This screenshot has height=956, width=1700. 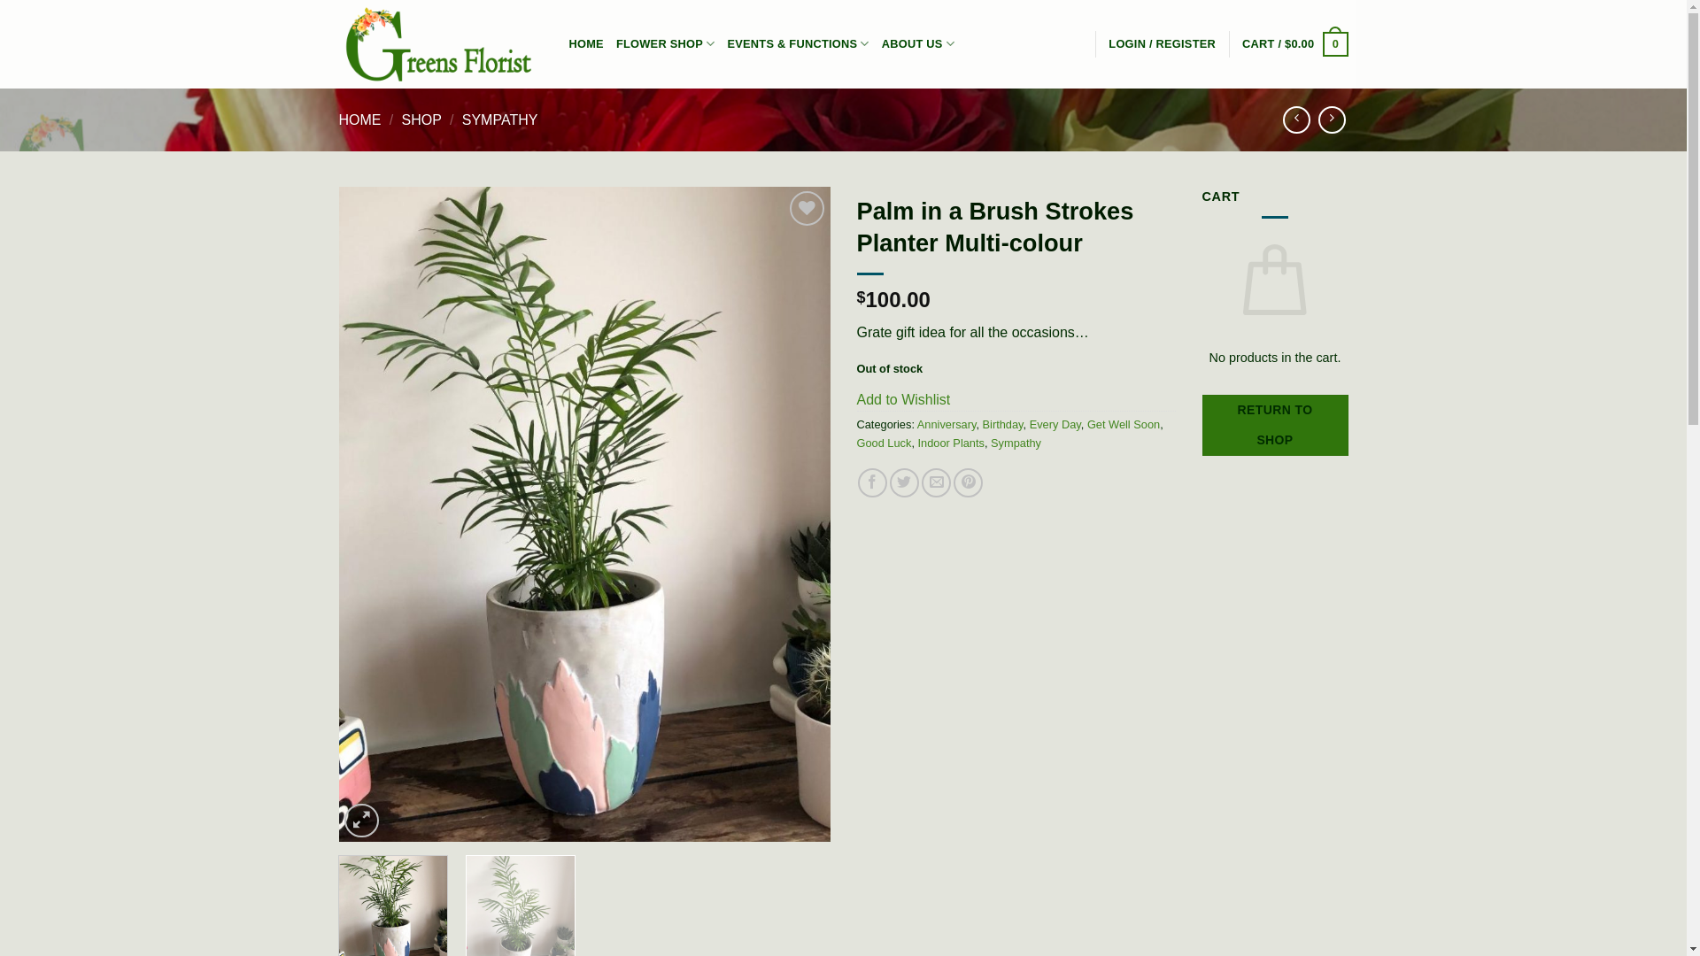 I want to click on ABOUT US, so click(x=918, y=44).